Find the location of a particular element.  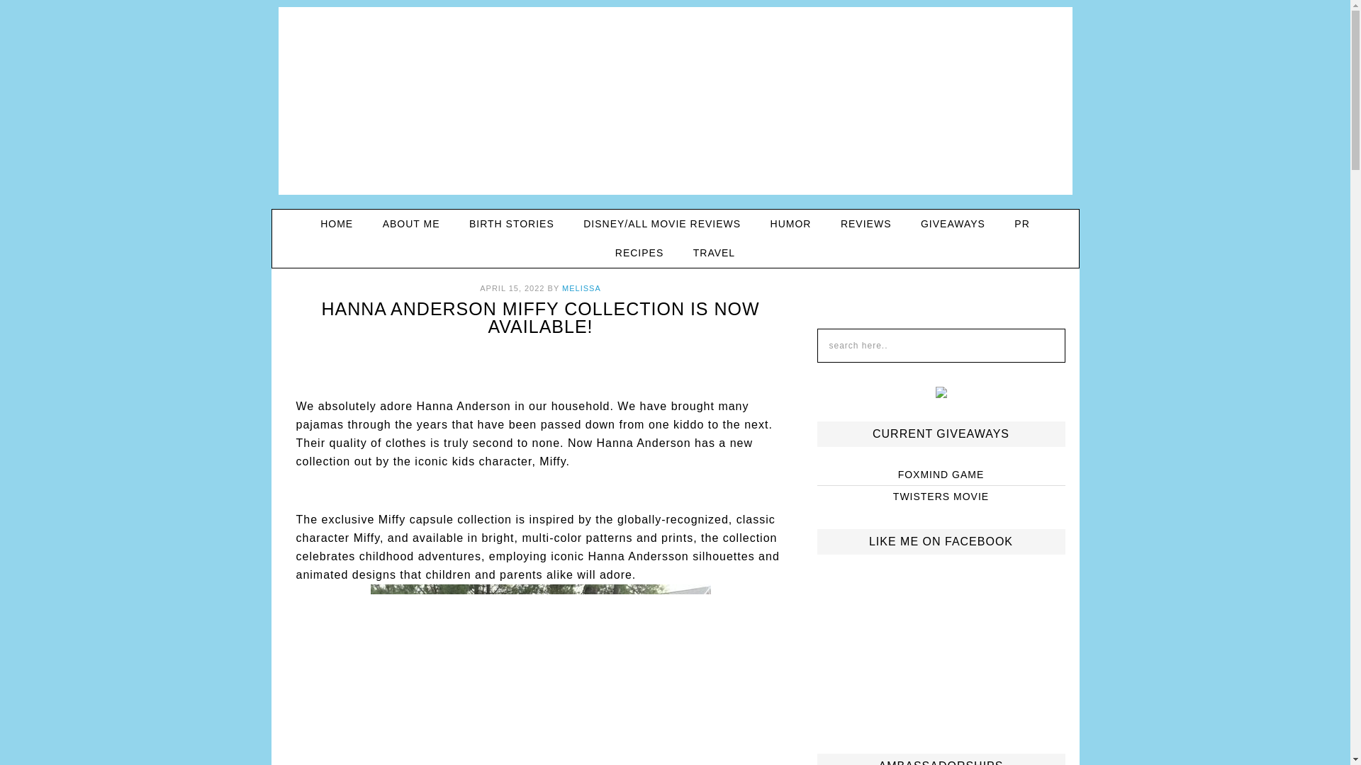

HUMOR is located at coordinates (791, 224).